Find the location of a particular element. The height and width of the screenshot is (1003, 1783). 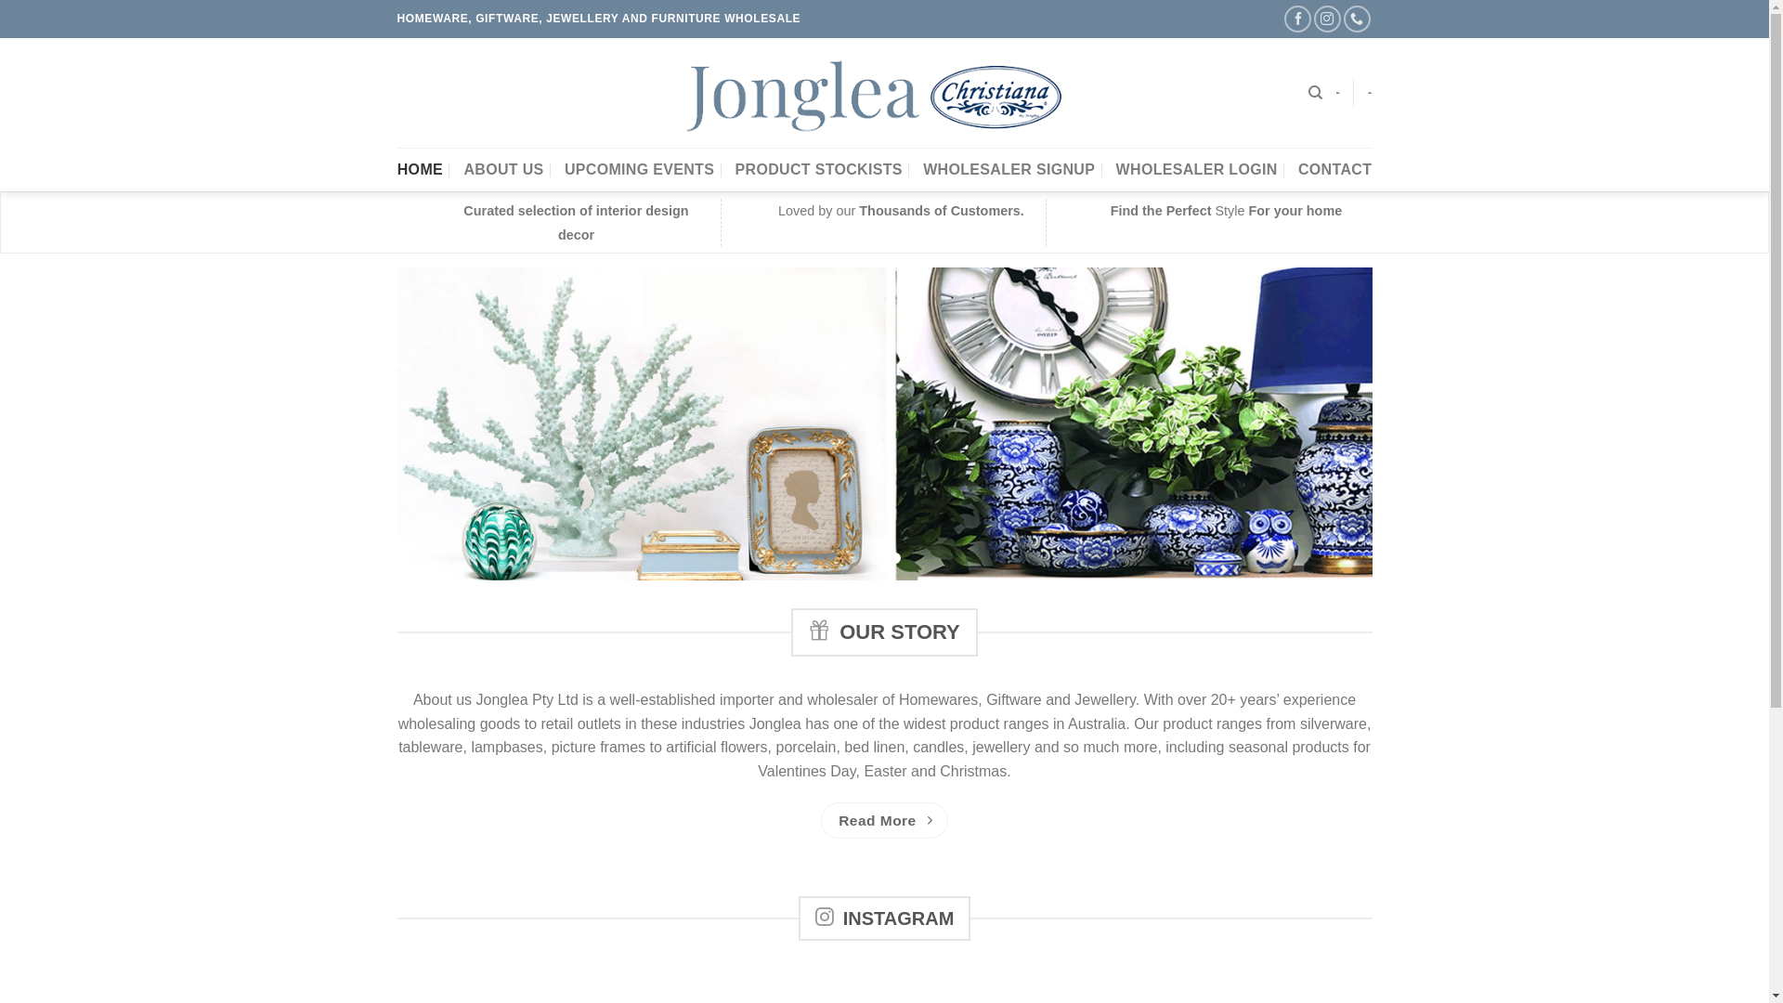

WHOLESALER LOGIN is located at coordinates (1197, 169).